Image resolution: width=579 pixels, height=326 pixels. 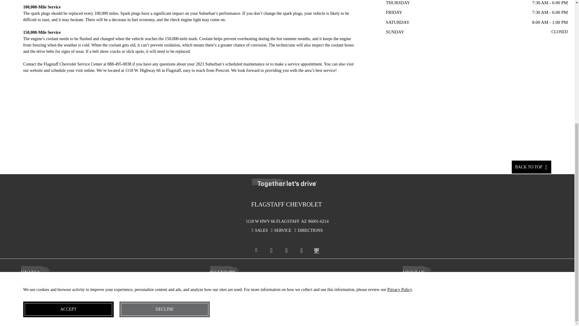 I want to click on Decline, so click(x=164, y=113).